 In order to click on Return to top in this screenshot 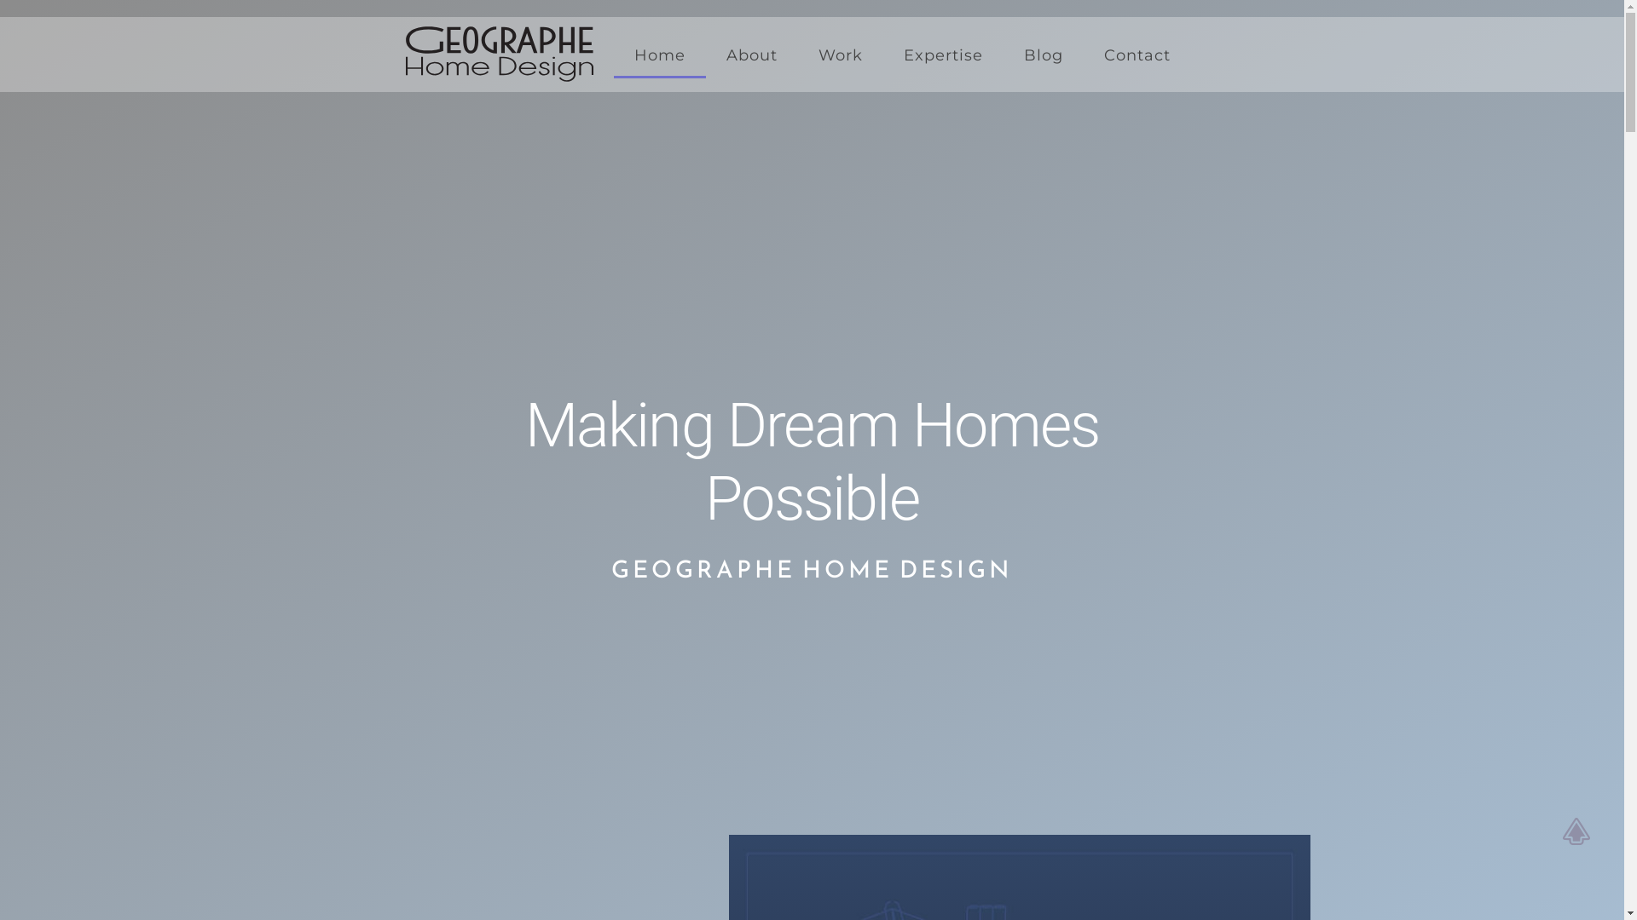, I will do `click(1581, 831)`.